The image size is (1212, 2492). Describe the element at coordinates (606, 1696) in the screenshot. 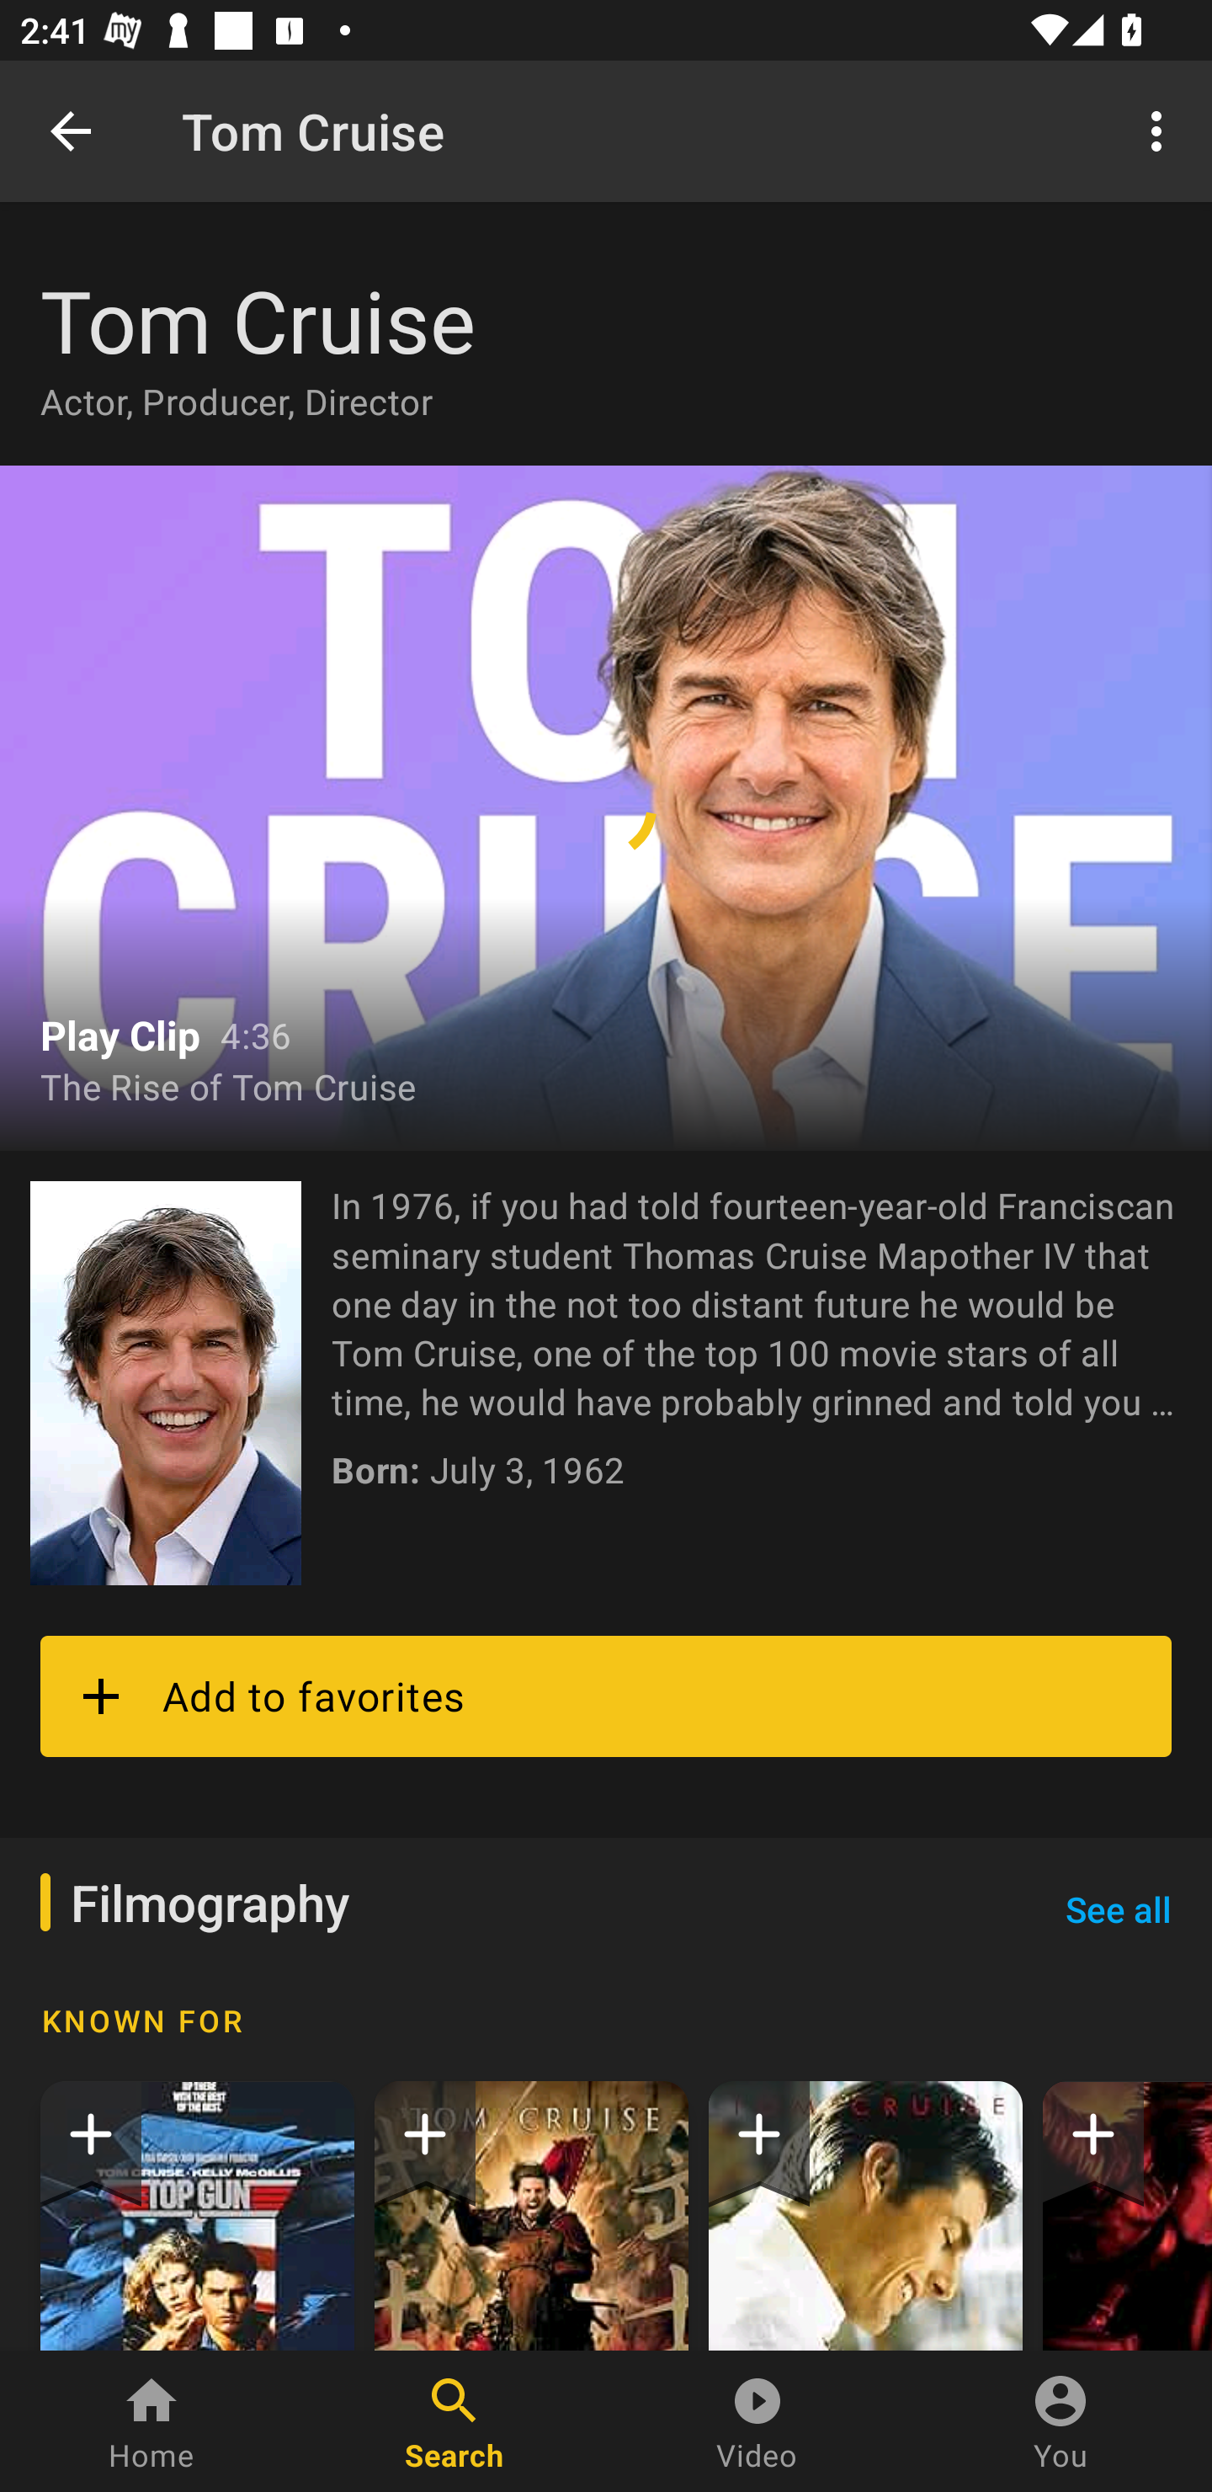

I see `Add to favorites` at that location.